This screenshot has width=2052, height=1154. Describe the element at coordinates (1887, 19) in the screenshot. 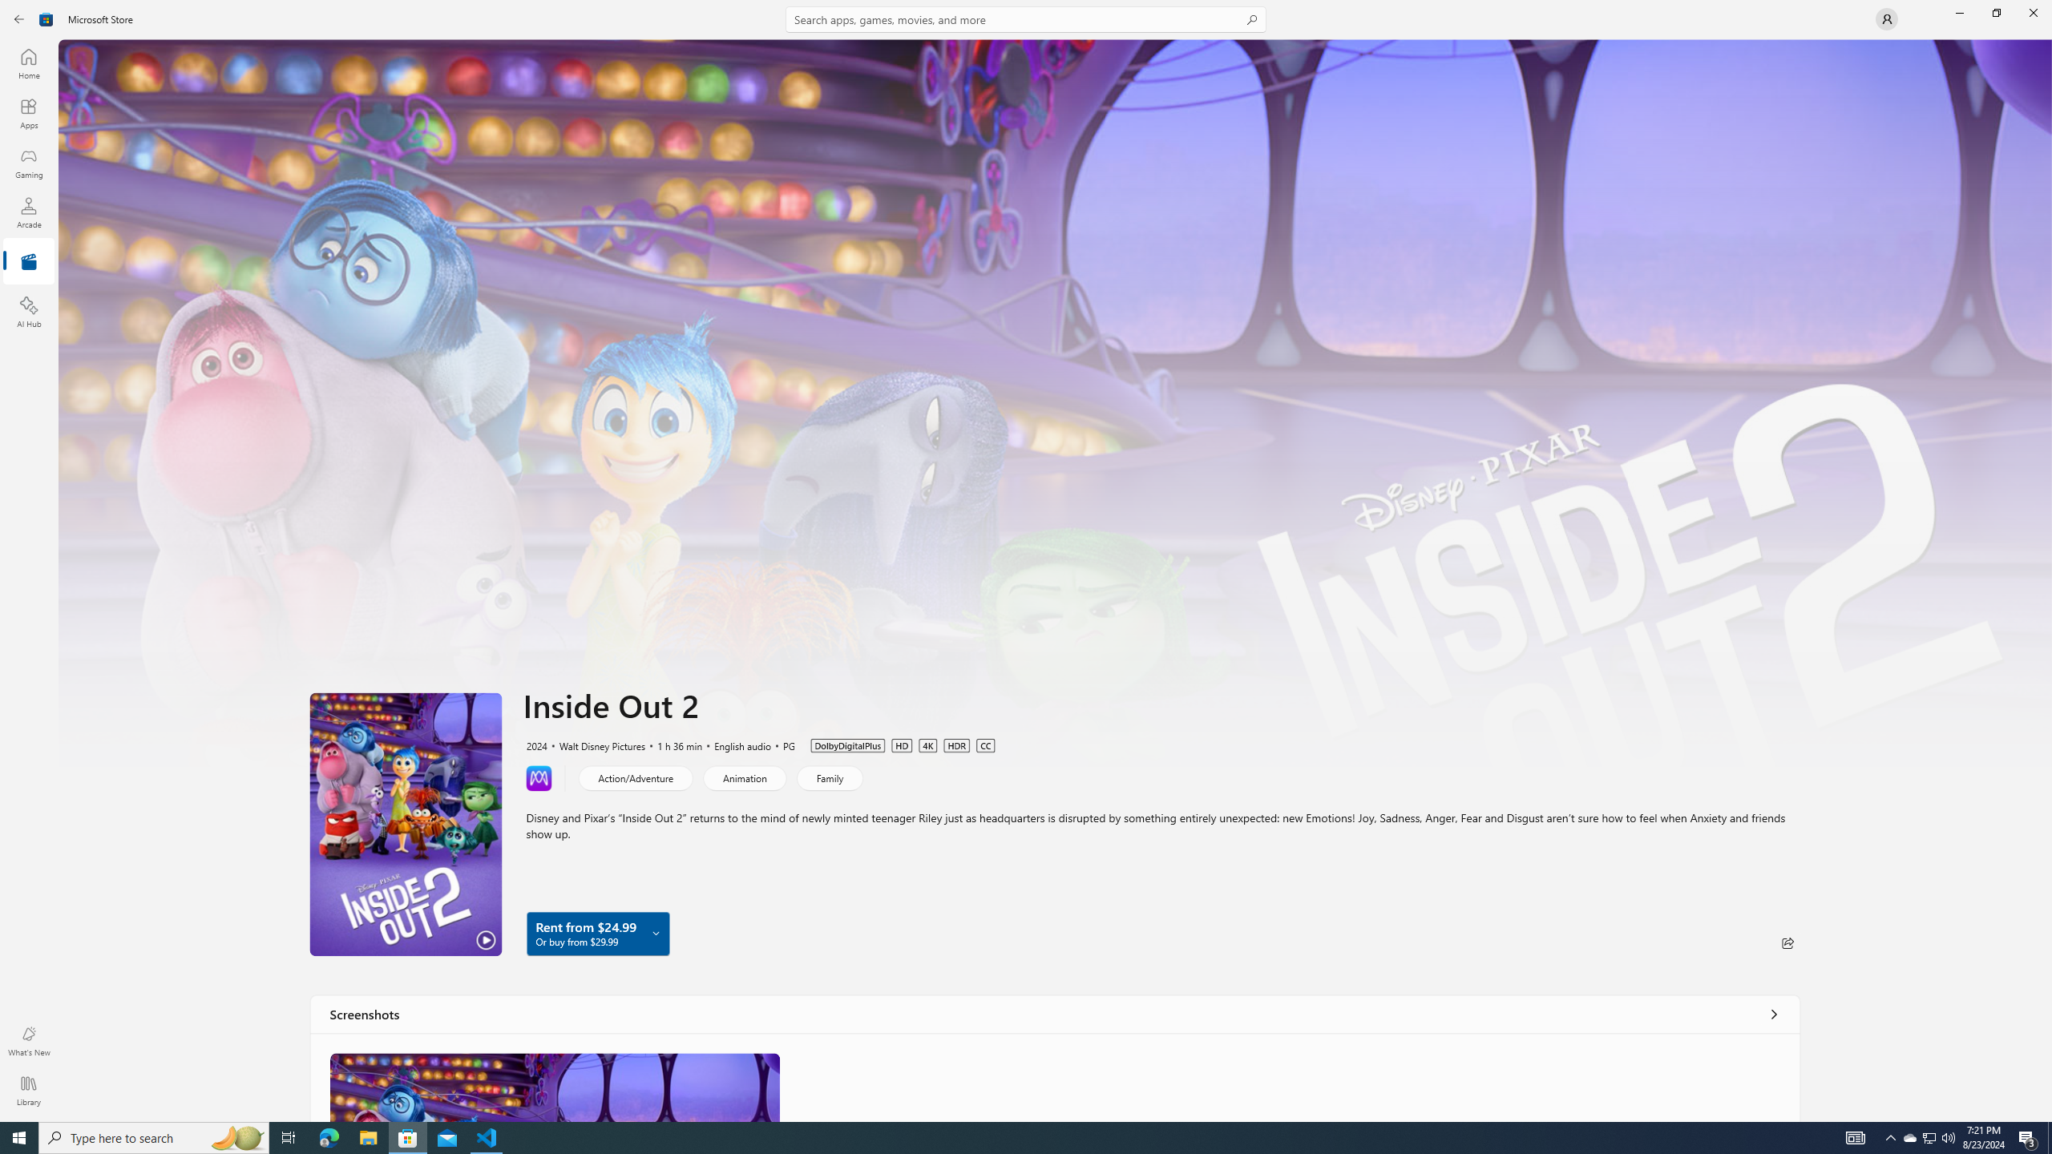

I see `User profile` at that location.